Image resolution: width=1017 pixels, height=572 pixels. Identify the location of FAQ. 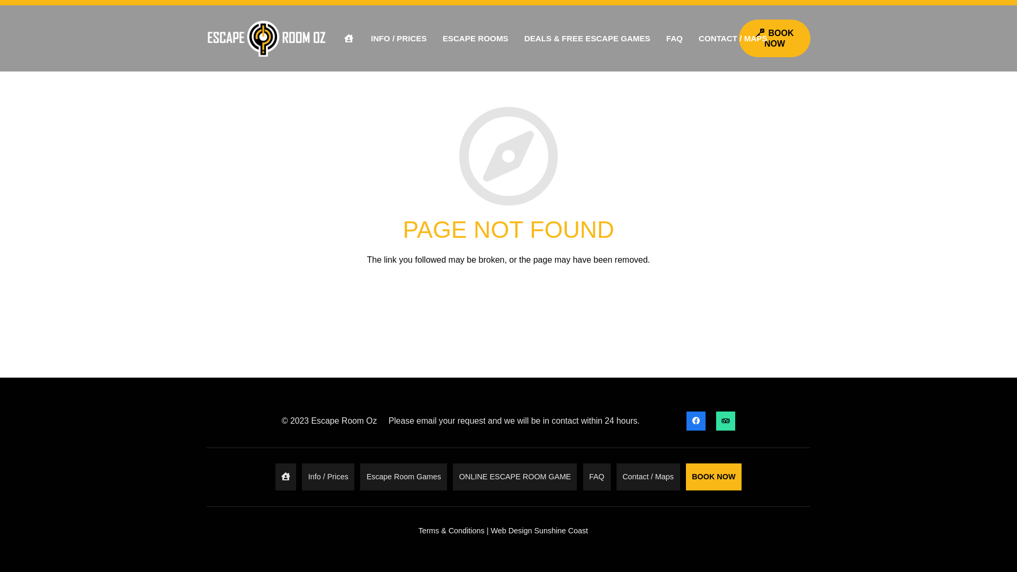
(597, 477).